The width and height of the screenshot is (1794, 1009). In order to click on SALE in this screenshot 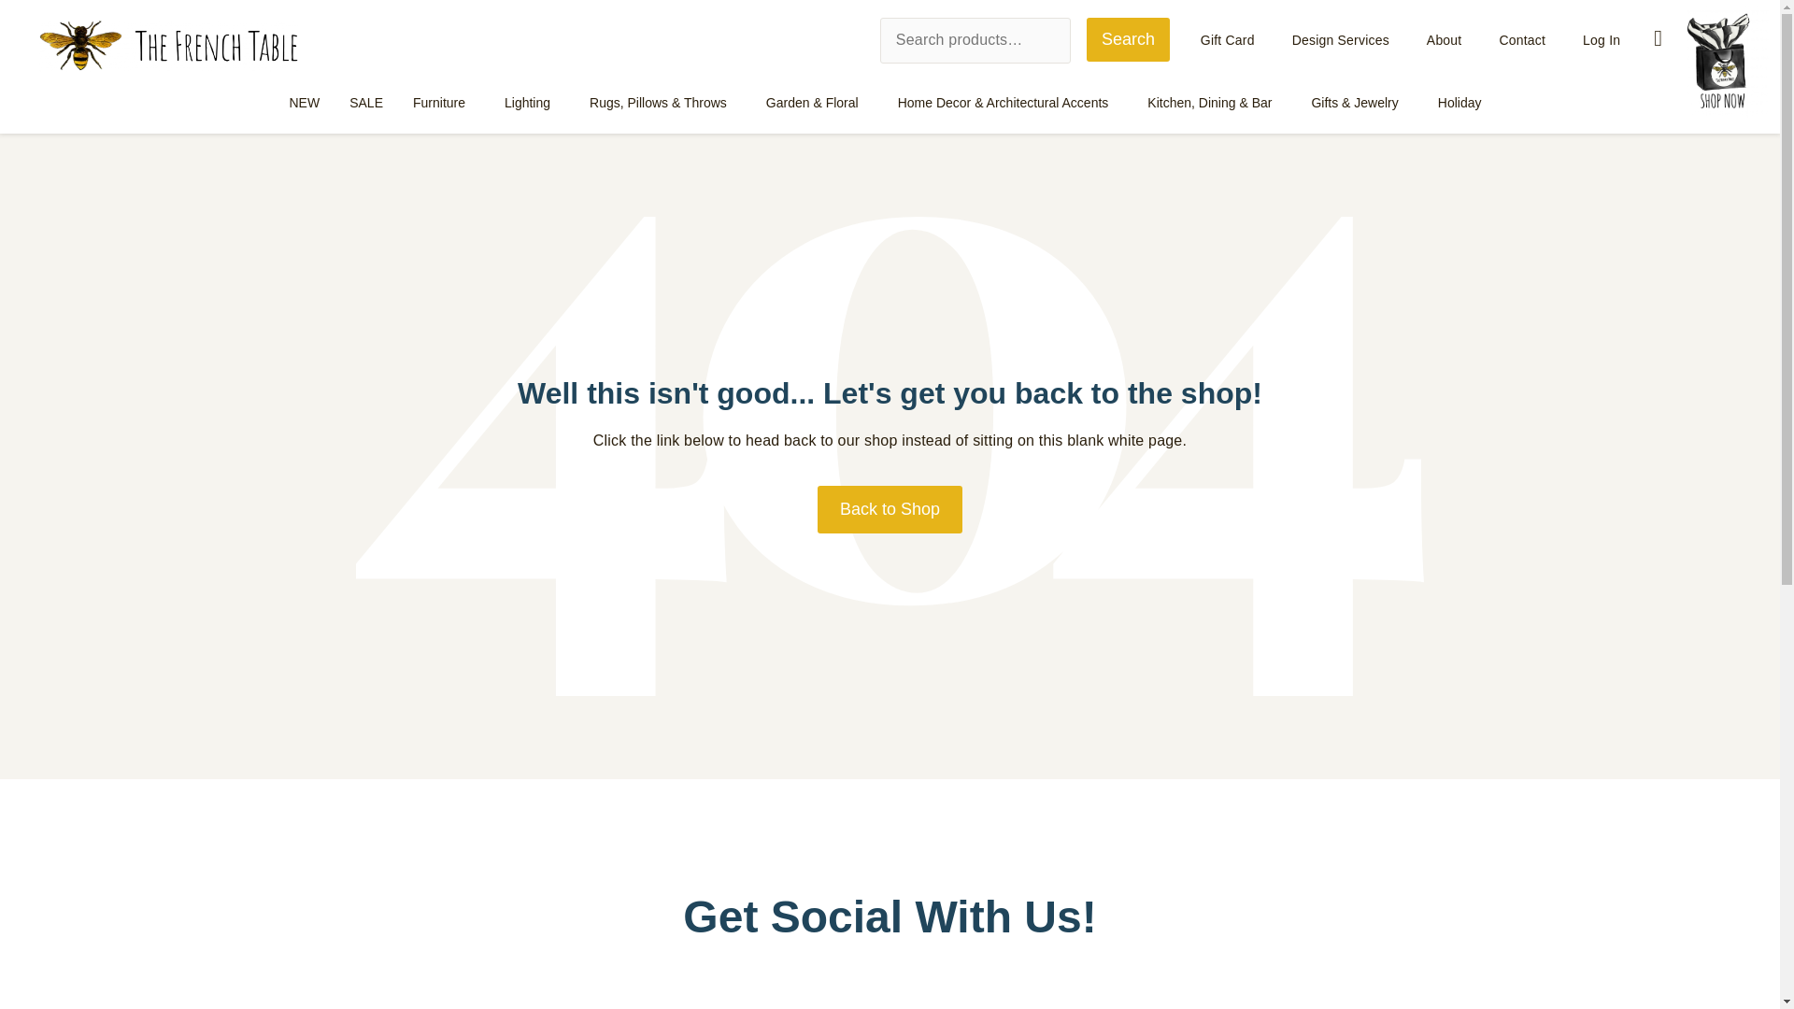, I will do `click(366, 103)`.